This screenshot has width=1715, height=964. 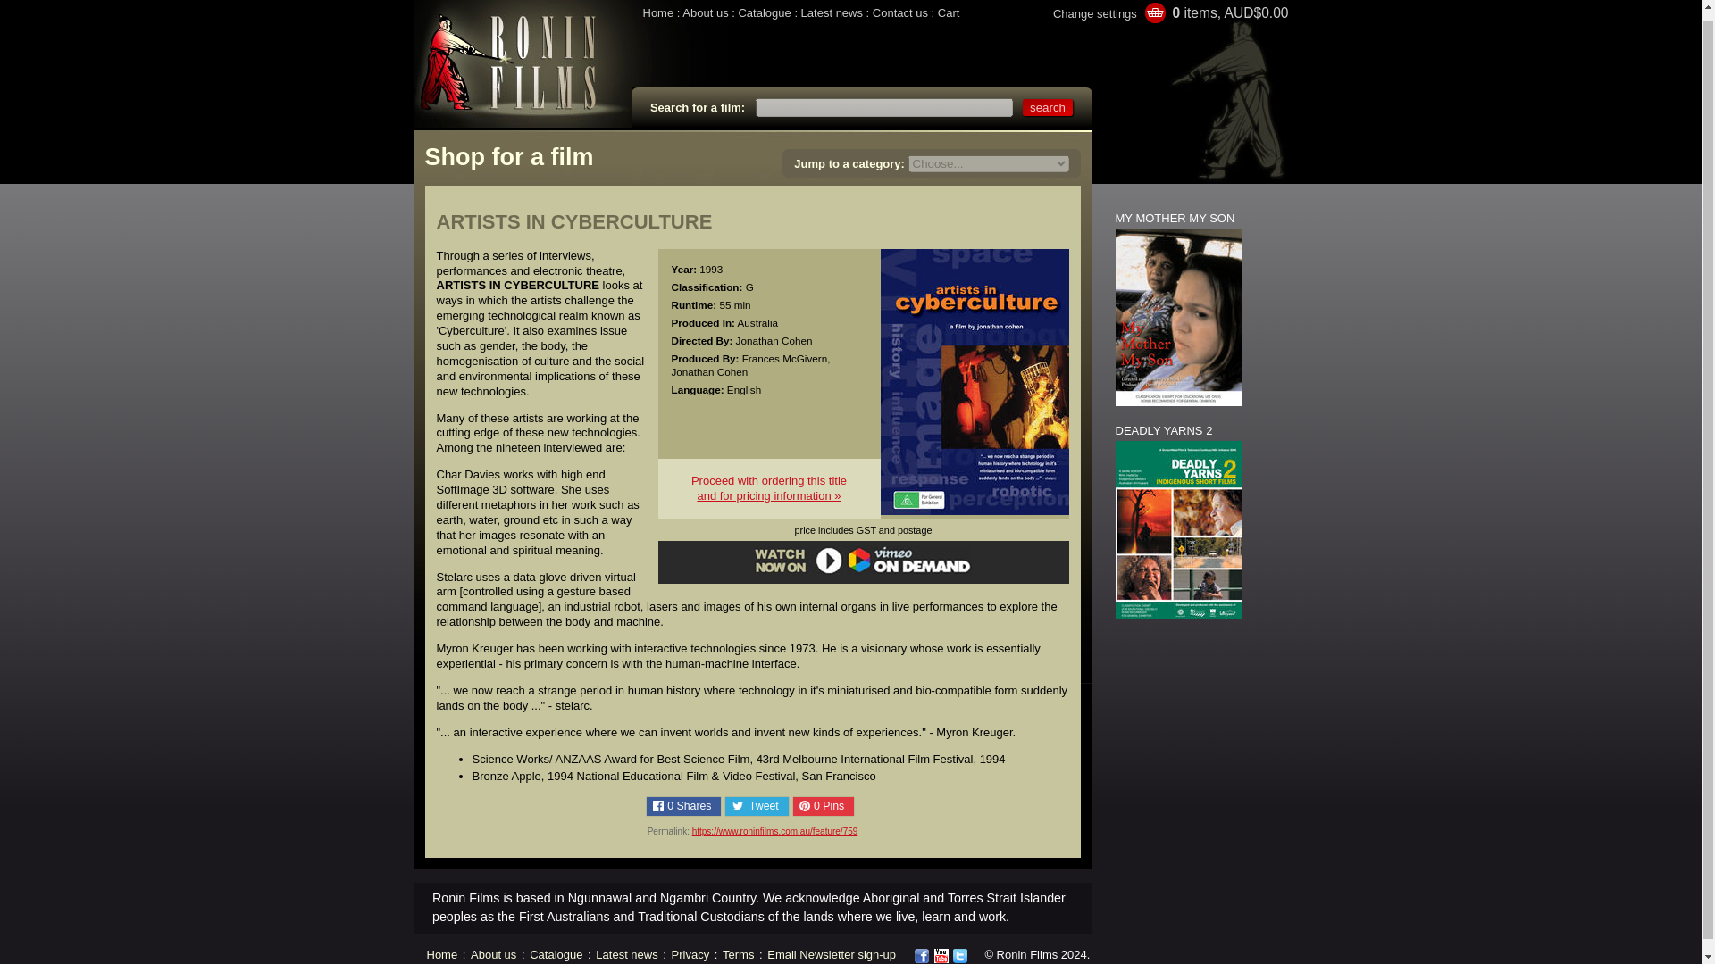 I want to click on Change your settings, so click(x=768, y=487).